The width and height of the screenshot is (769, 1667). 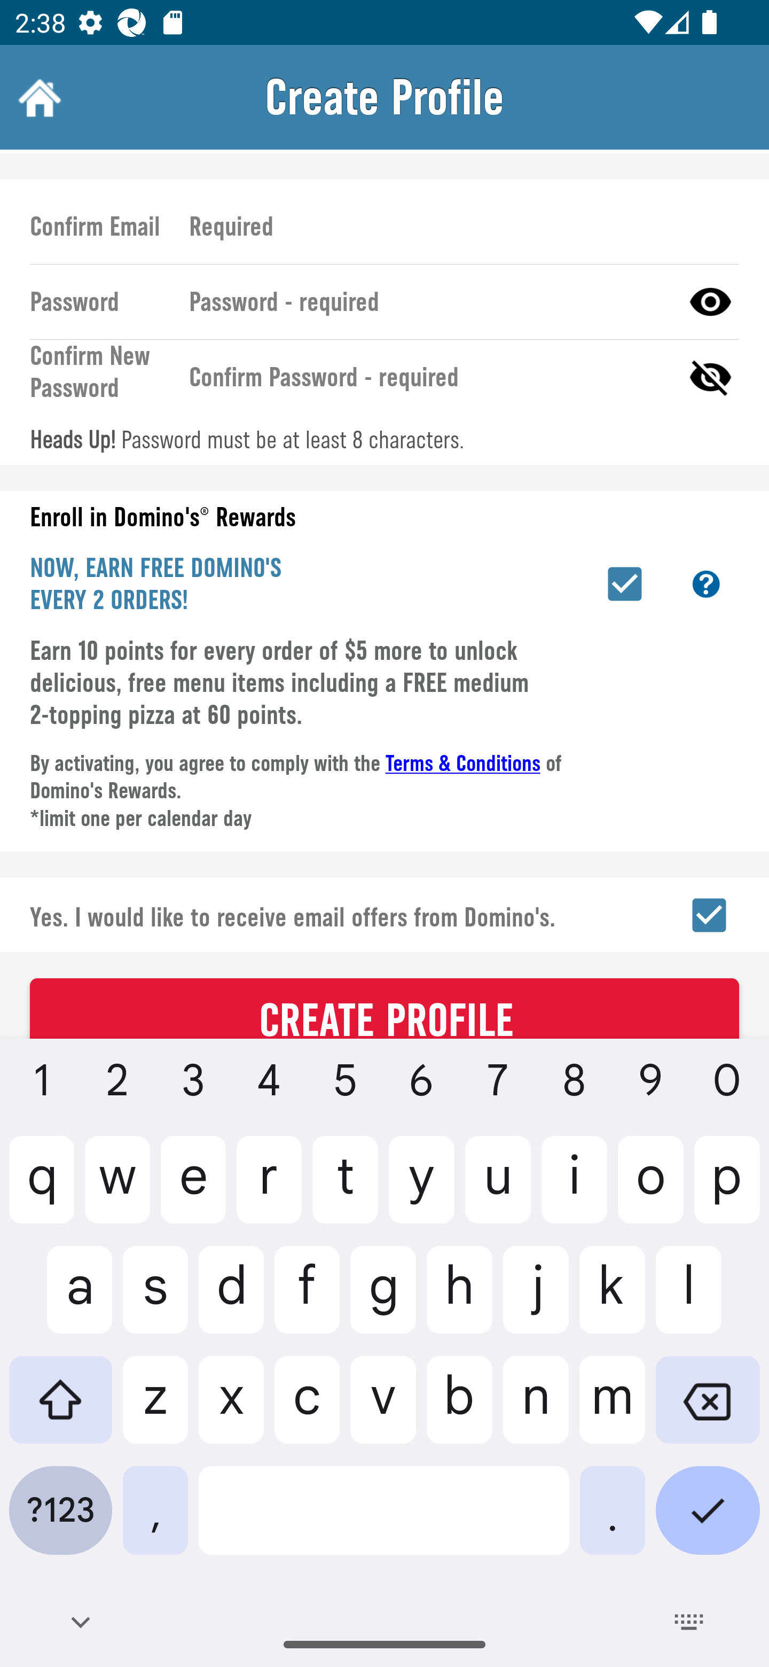 What do you see at coordinates (710, 377) in the screenshot?
I see `Hide Password` at bounding box center [710, 377].